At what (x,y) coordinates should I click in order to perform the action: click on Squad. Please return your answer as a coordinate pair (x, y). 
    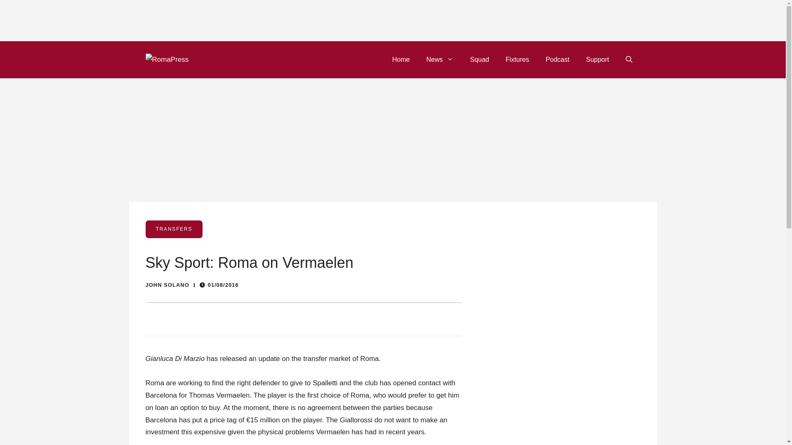
    Looking at the image, I should click on (479, 59).